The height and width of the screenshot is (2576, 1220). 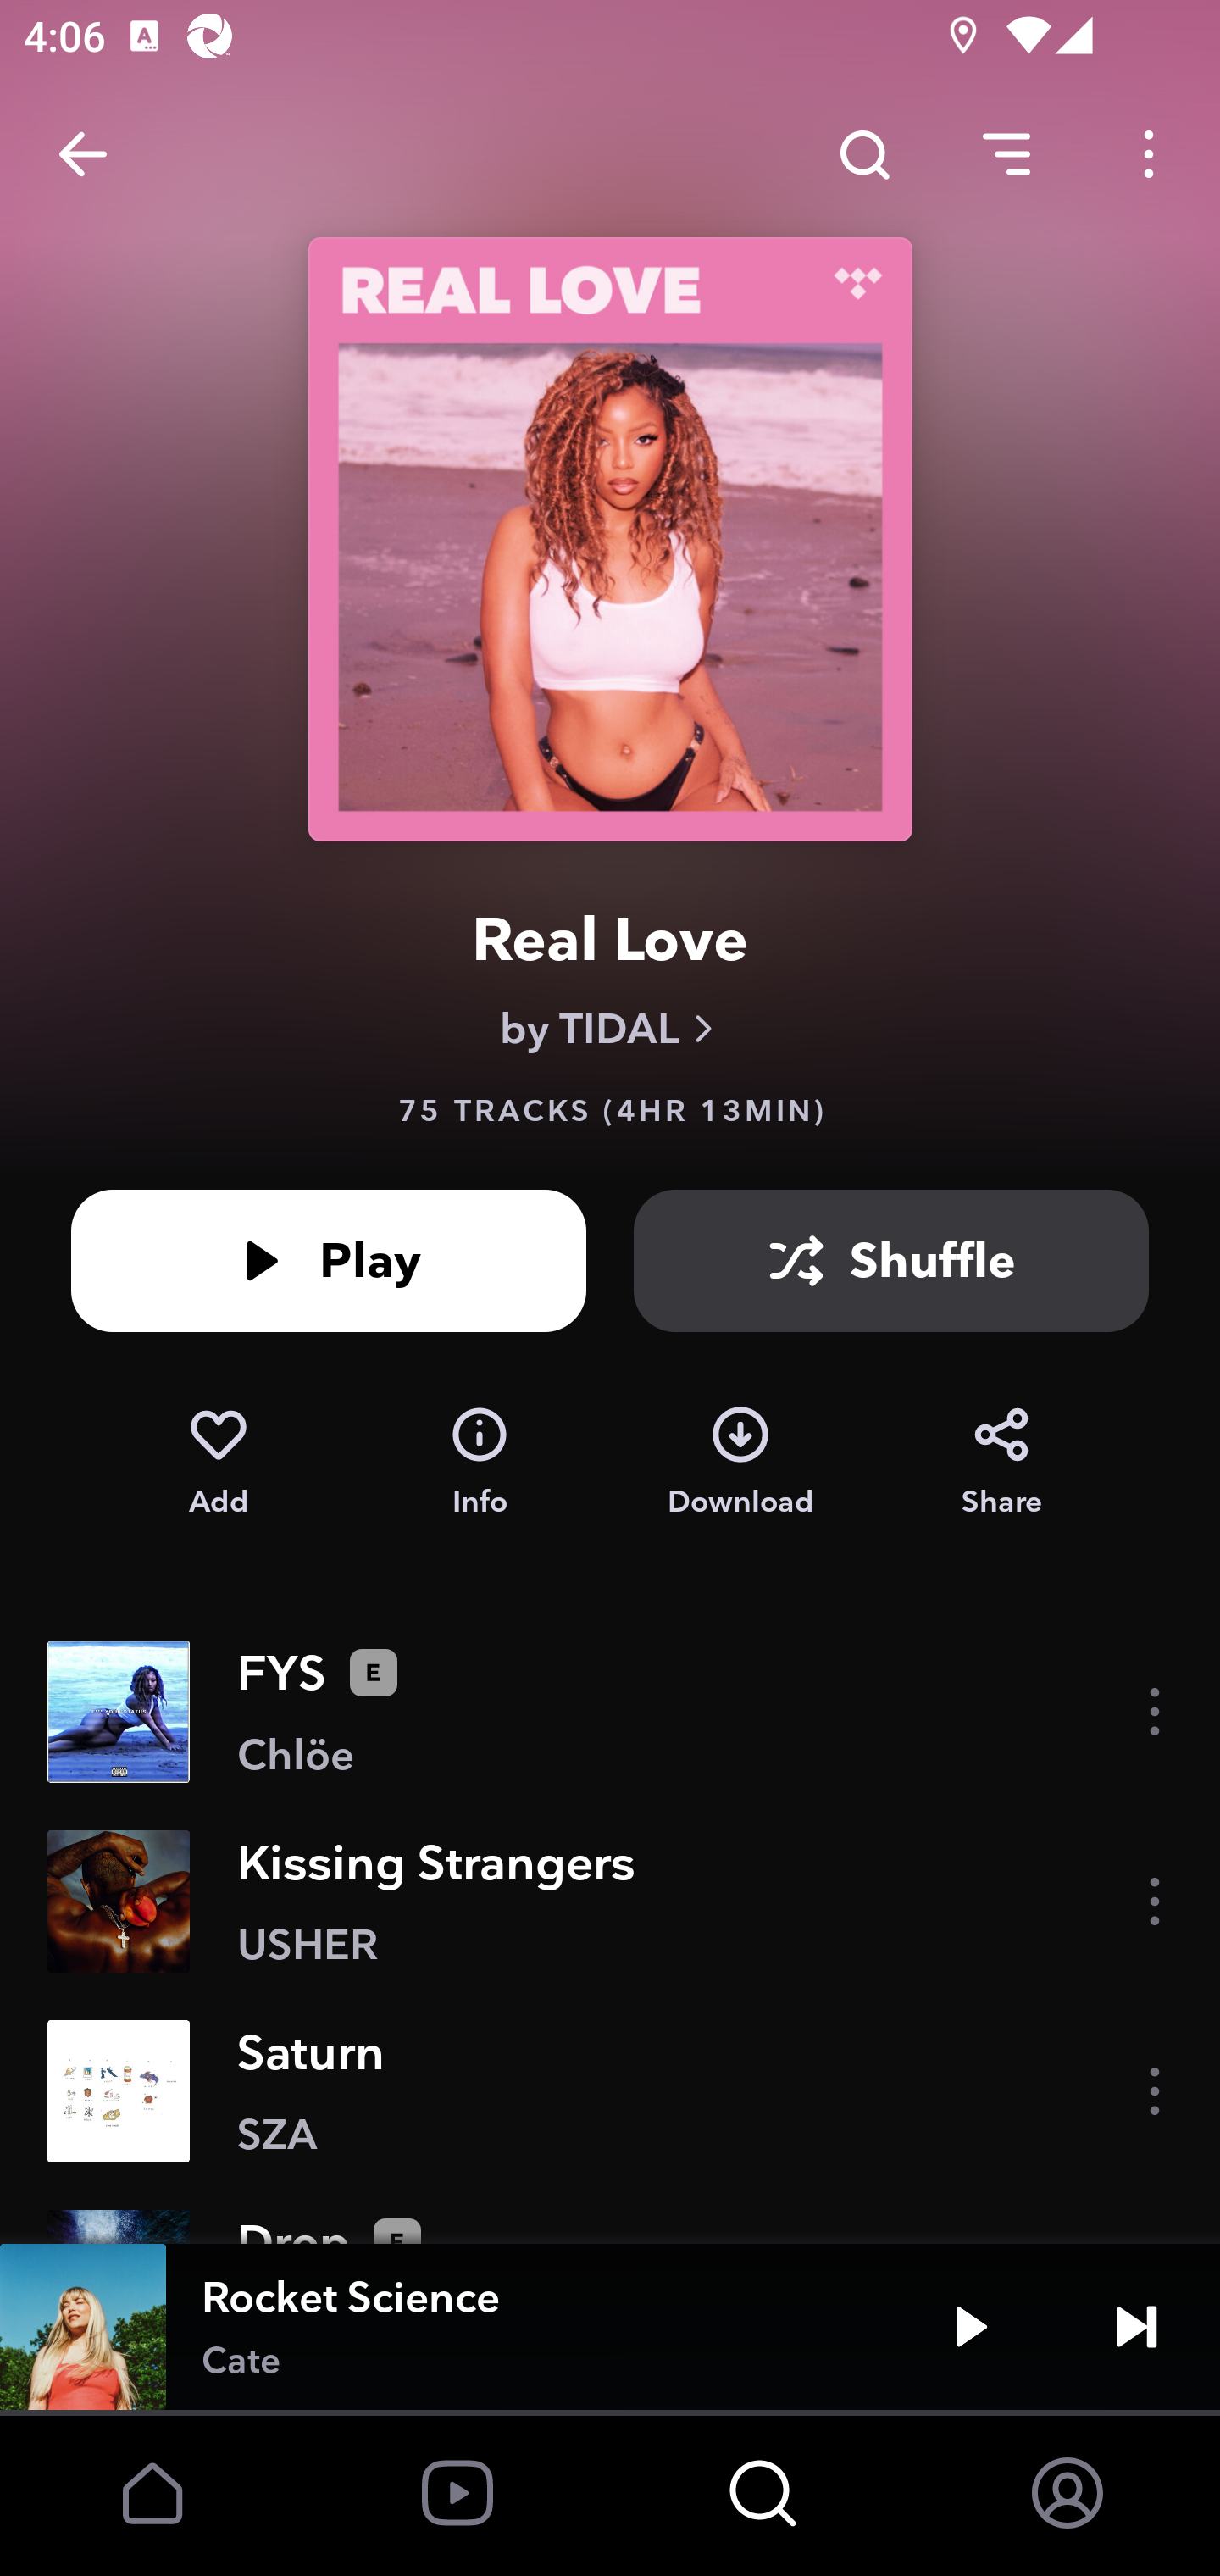 What do you see at coordinates (1149, 154) in the screenshot?
I see `Options` at bounding box center [1149, 154].